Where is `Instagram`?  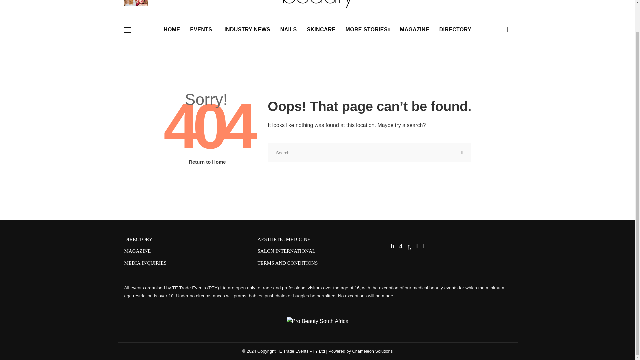
Instagram is located at coordinates (484, 1).